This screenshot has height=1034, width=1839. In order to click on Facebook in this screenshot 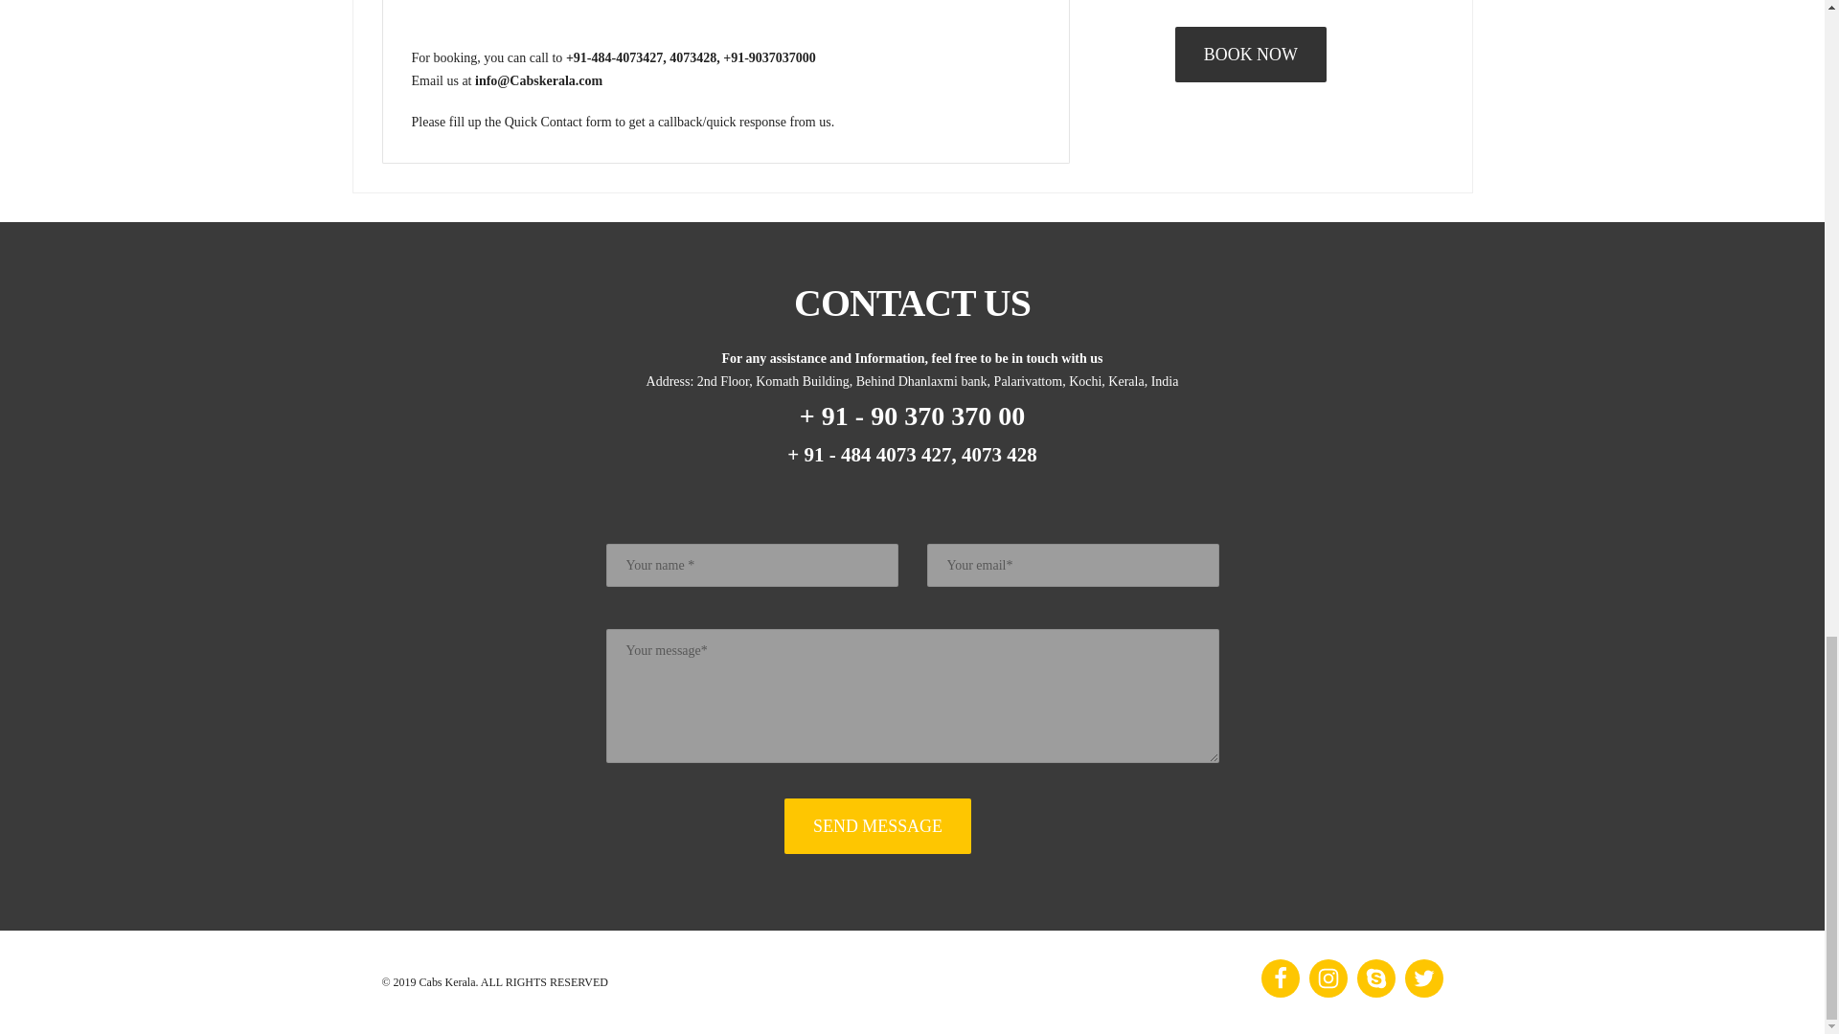, I will do `click(1279, 978)`.